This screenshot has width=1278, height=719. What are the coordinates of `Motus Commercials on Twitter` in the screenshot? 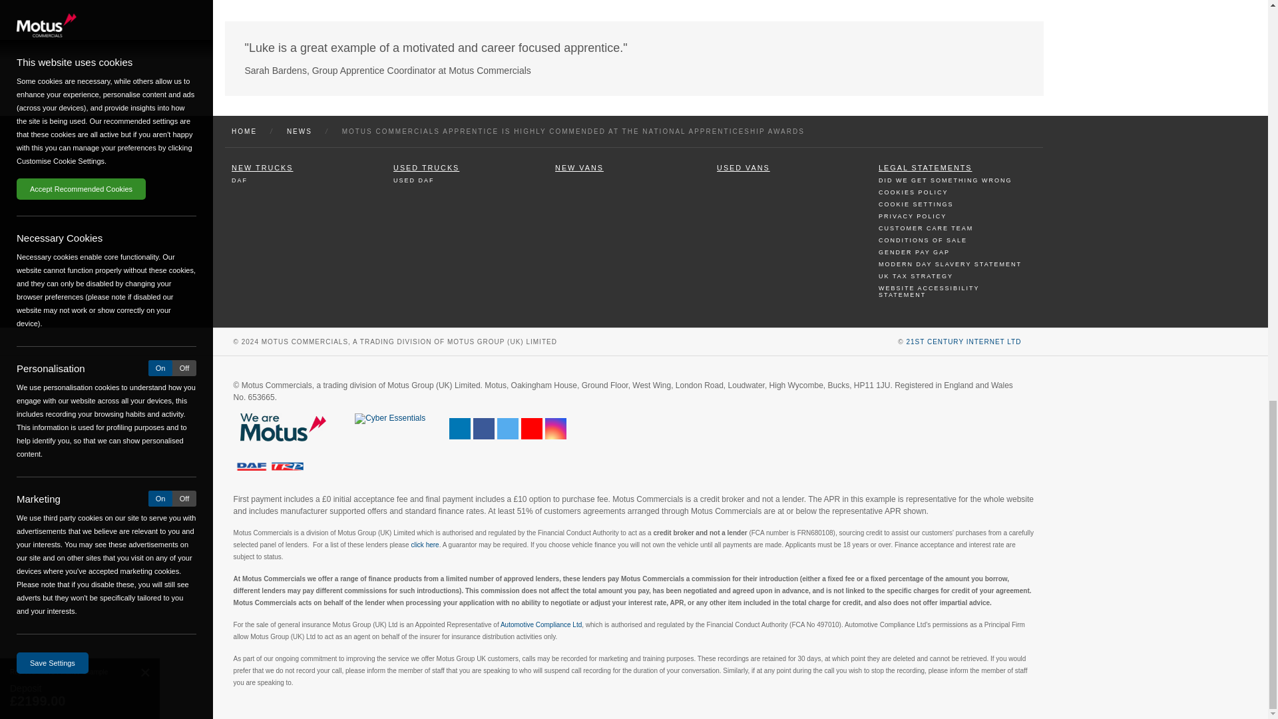 It's located at (507, 428).